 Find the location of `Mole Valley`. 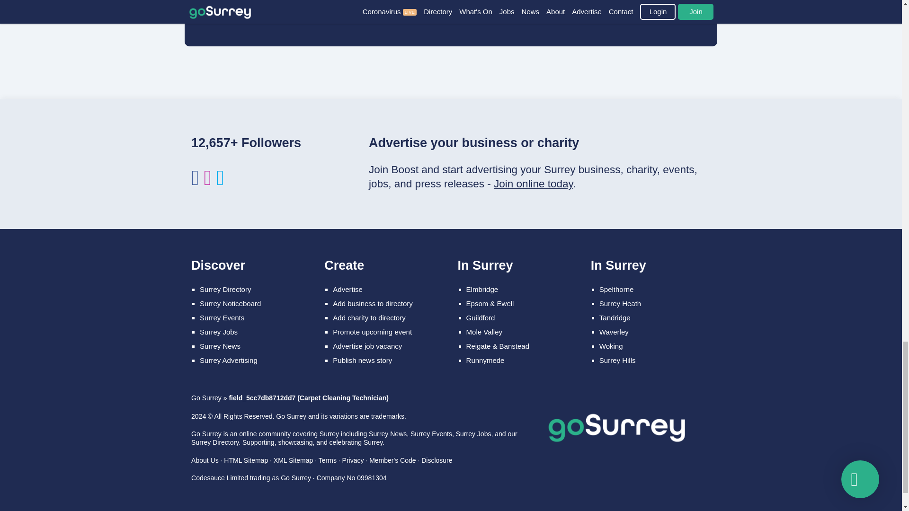

Mole Valley is located at coordinates (484, 332).